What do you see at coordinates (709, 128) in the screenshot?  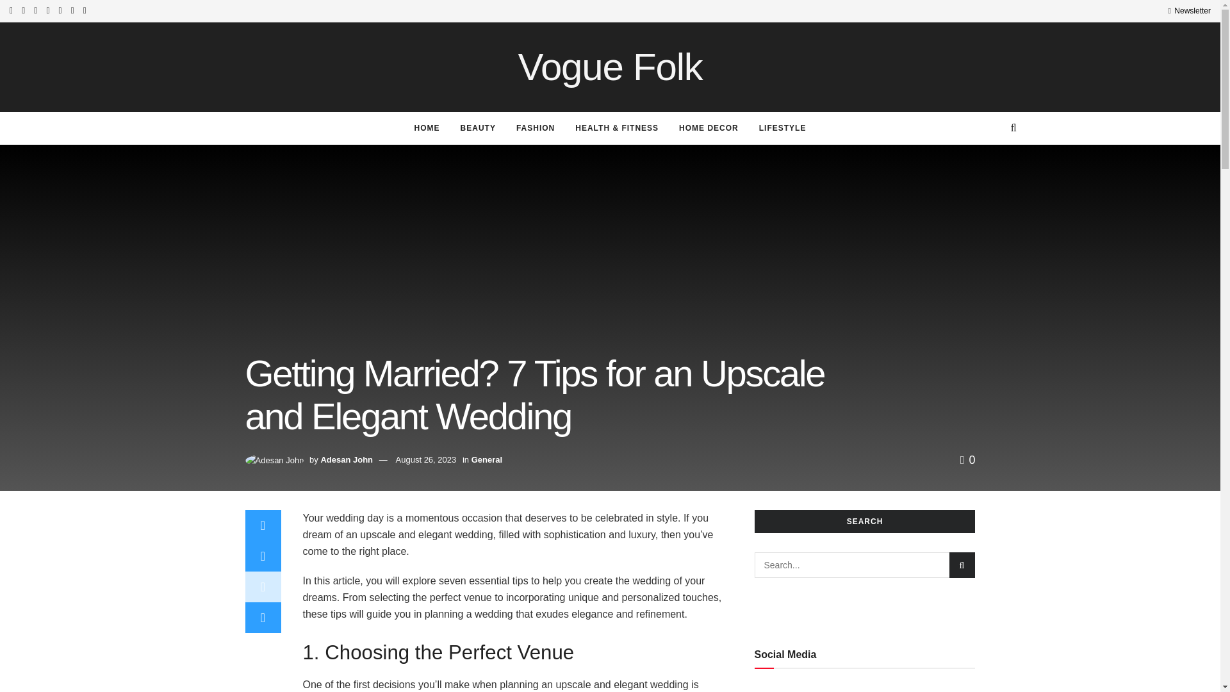 I see `HOME DECOR` at bounding box center [709, 128].